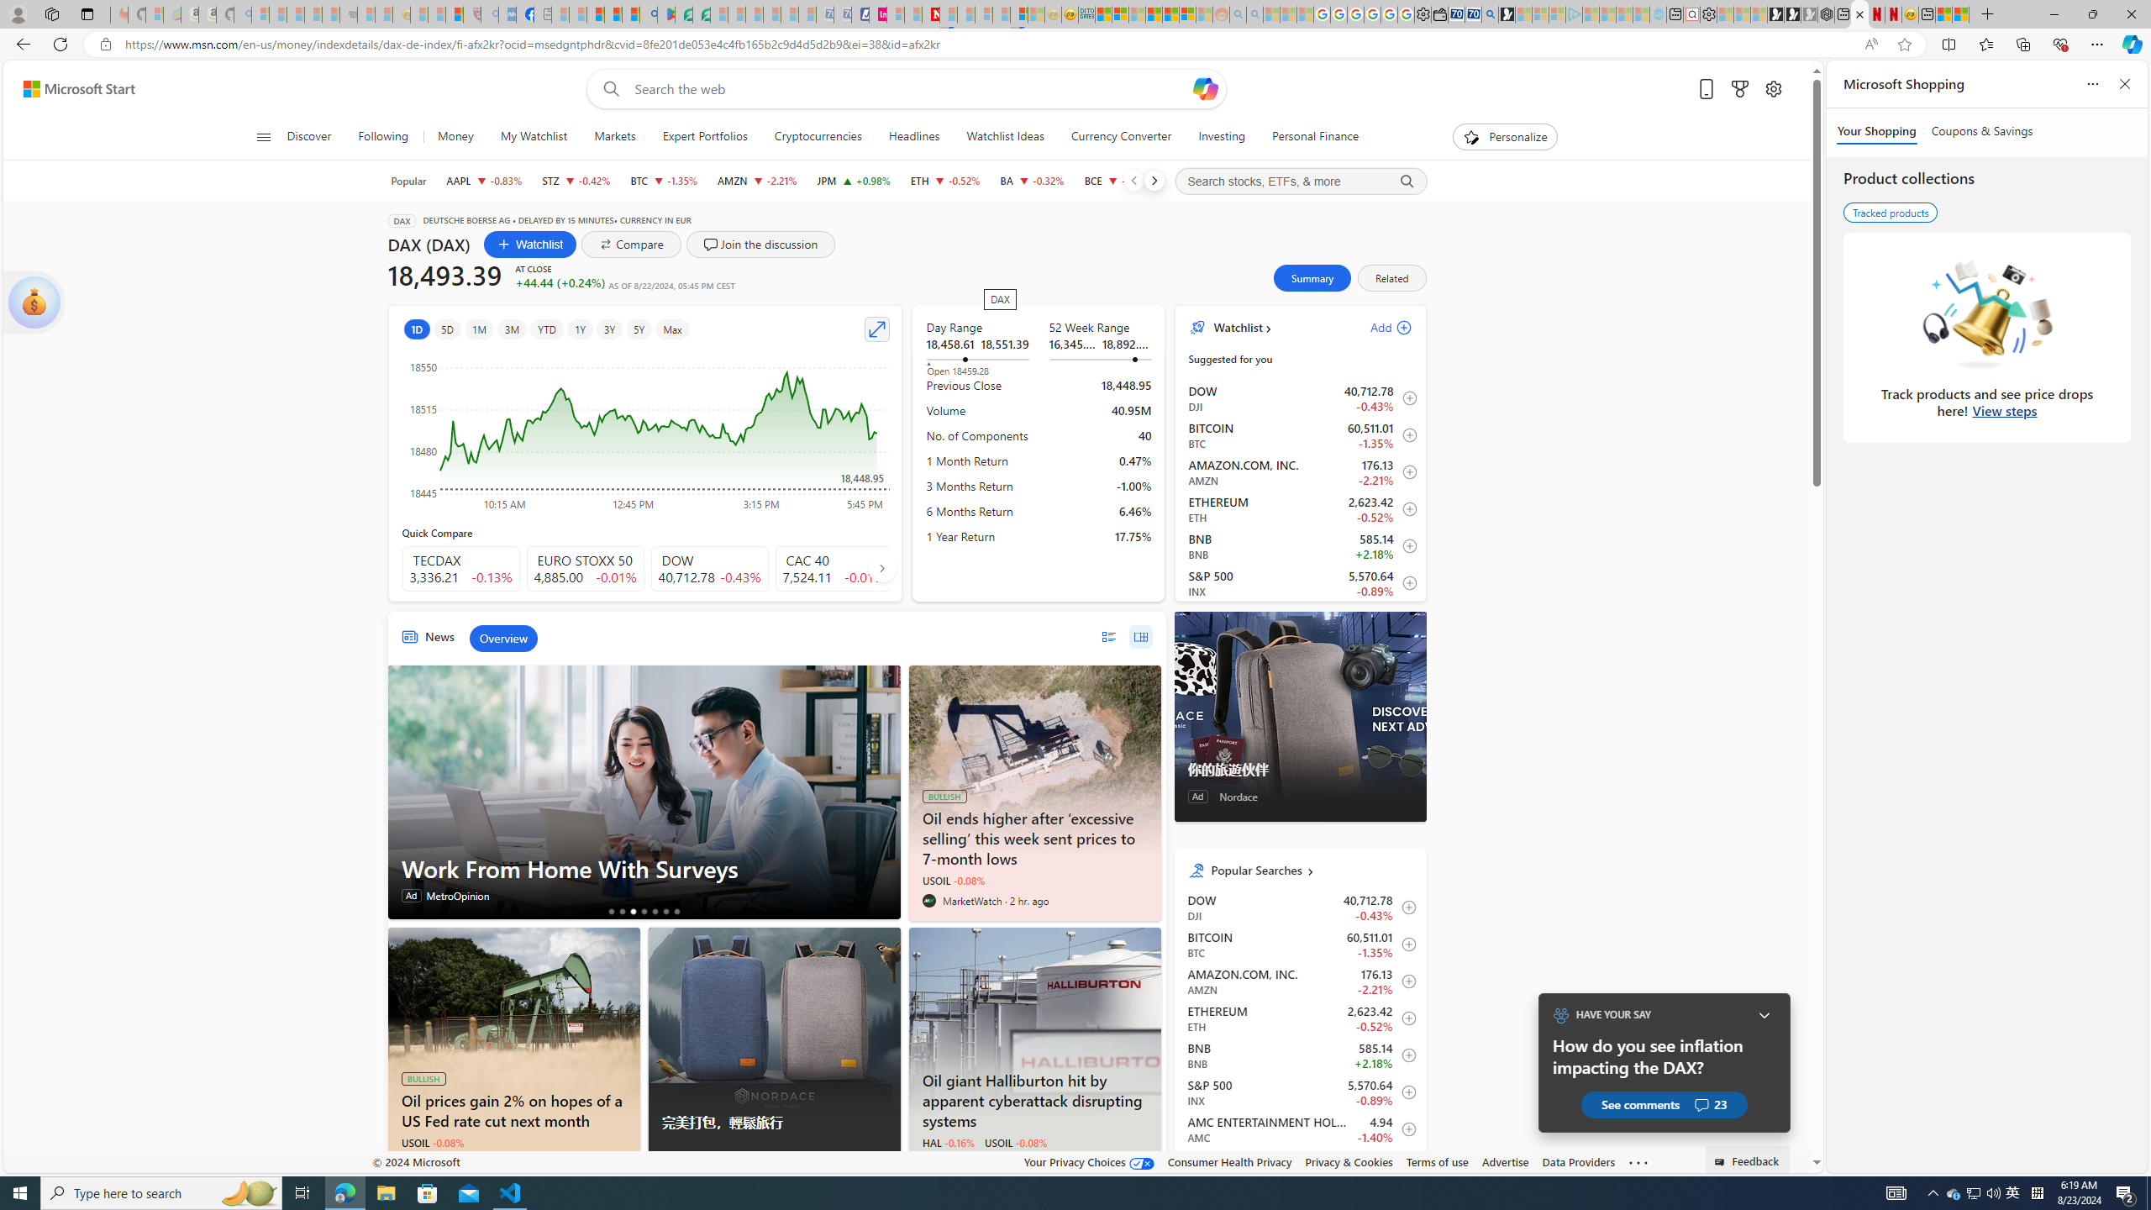 The width and height of the screenshot is (2151, 1210). What do you see at coordinates (1301, 472) in the screenshot?
I see `AMZN AMAZON.COM, INC. decrease 176.13 -3.98 -2.21% item2` at bounding box center [1301, 472].